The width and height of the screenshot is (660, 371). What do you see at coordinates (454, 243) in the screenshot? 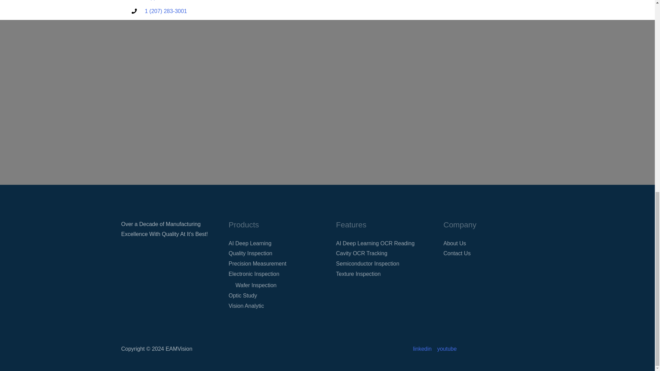
I see `About Us` at bounding box center [454, 243].